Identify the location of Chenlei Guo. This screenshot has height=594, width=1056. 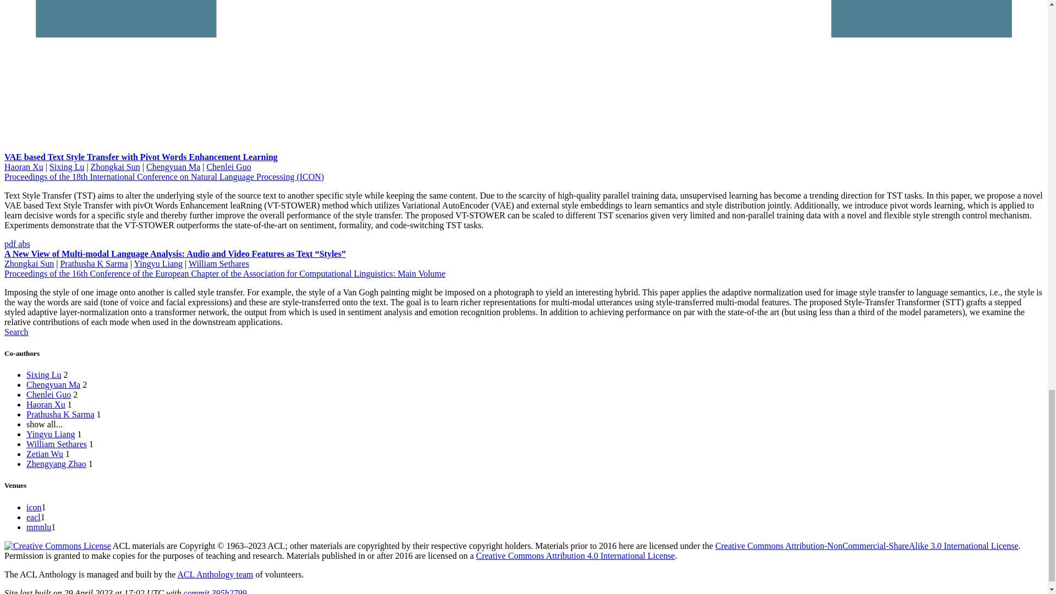
(228, 167).